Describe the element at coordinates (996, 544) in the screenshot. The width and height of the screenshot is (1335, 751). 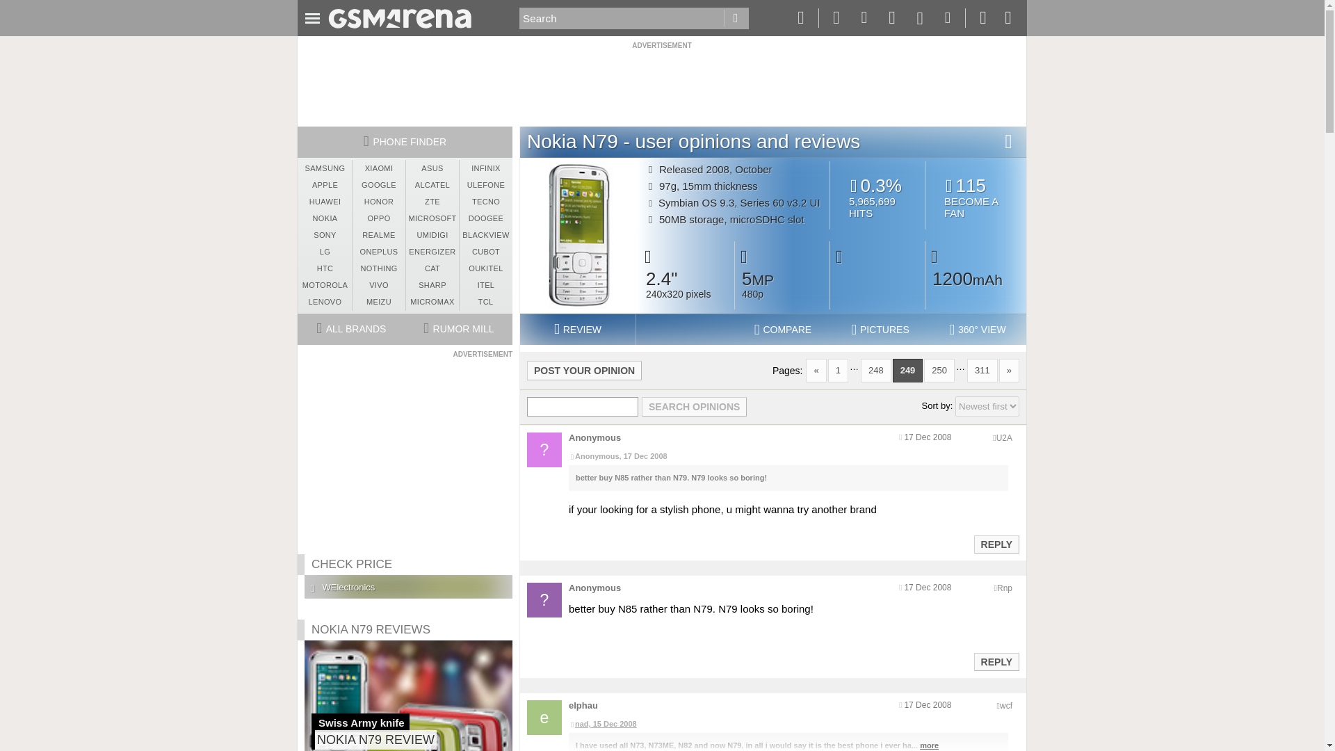
I see `Reply to this post` at that location.